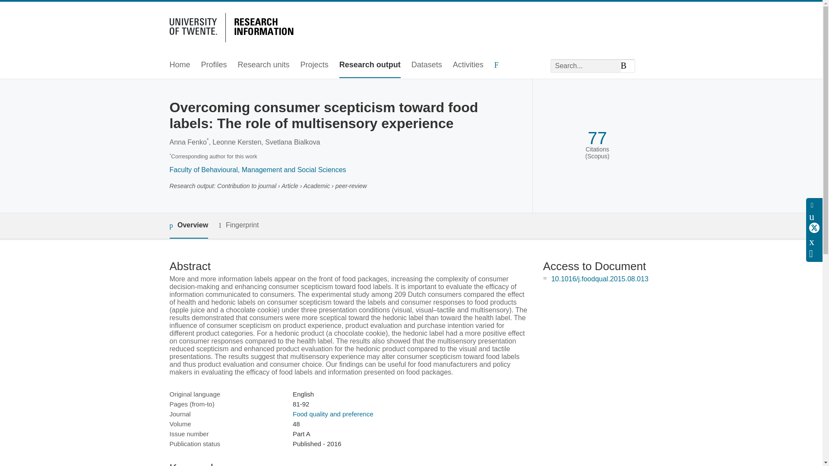 Image resolution: width=829 pixels, height=466 pixels. Describe the element at coordinates (370, 66) in the screenshot. I see `Research output` at that location.